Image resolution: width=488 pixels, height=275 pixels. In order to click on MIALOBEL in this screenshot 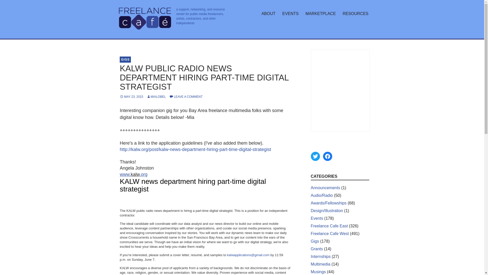, I will do `click(156, 97)`.